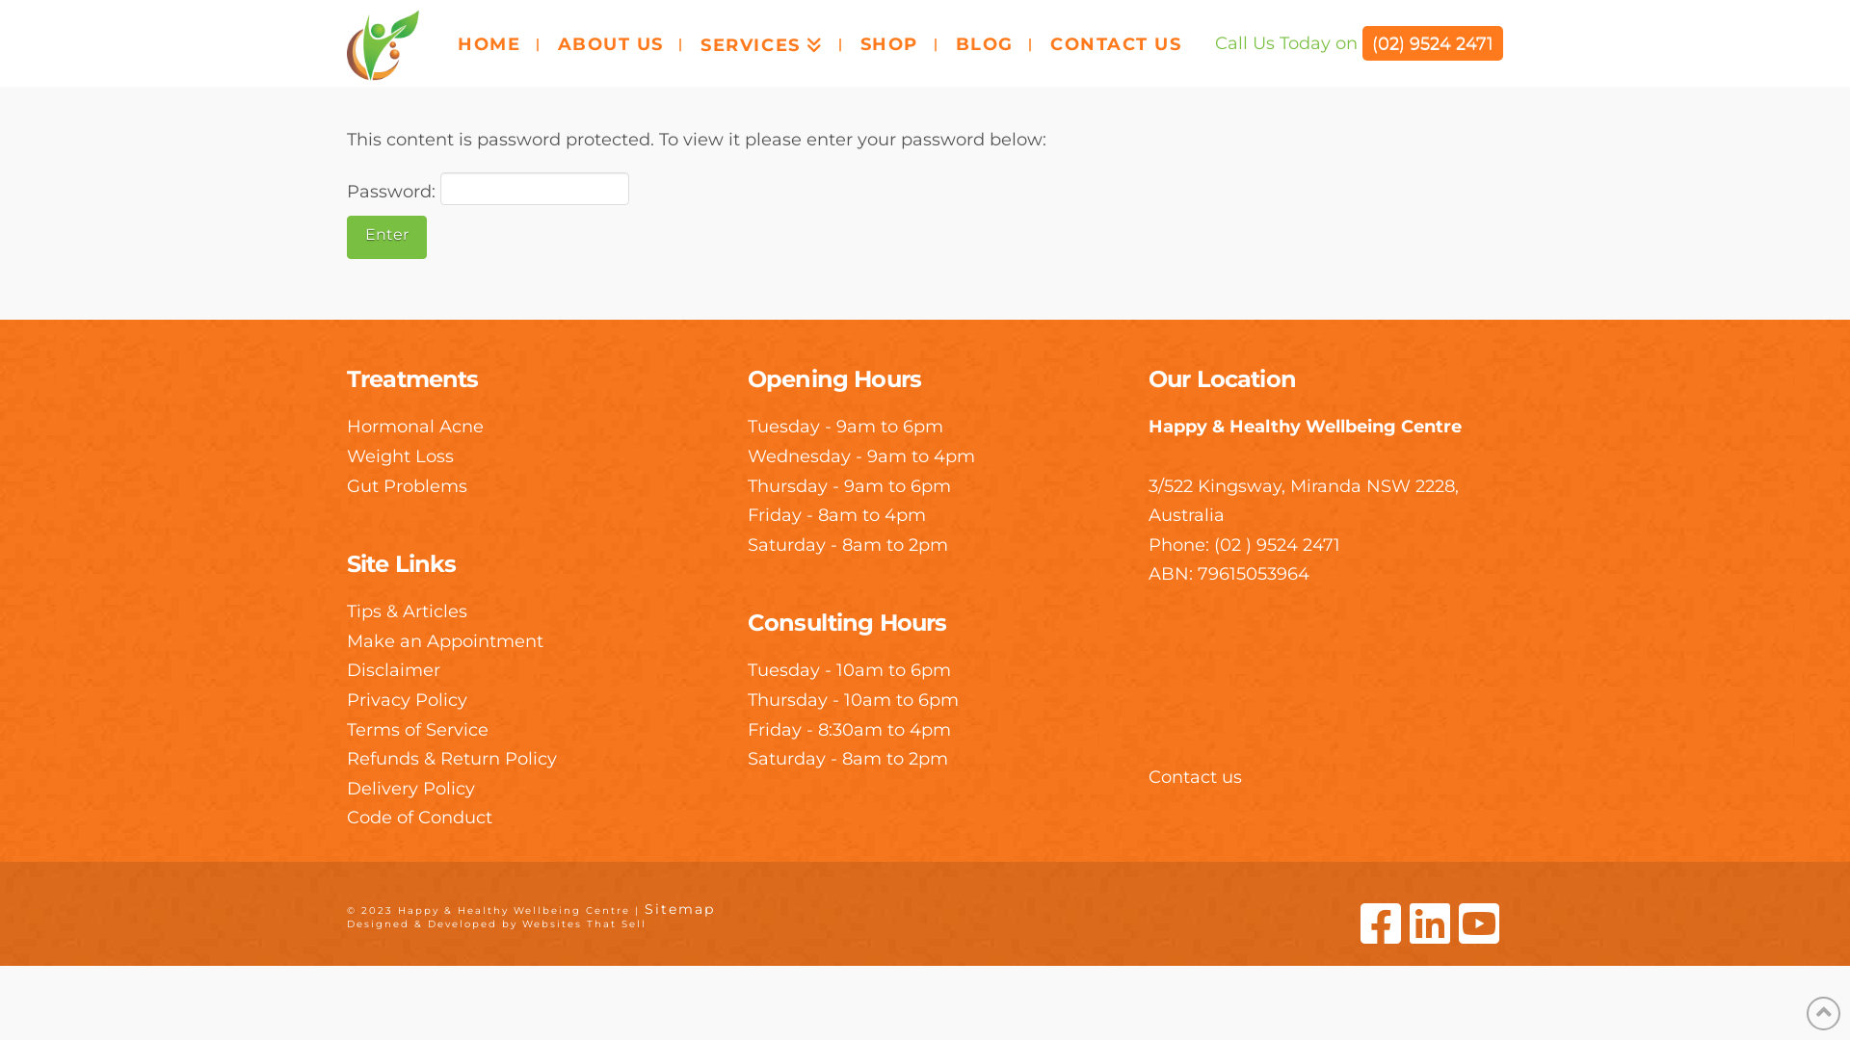 This screenshot has height=1040, width=1850. What do you see at coordinates (888, 43) in the screenshot?
I see `SHOP` at bounding box center [888, 43].